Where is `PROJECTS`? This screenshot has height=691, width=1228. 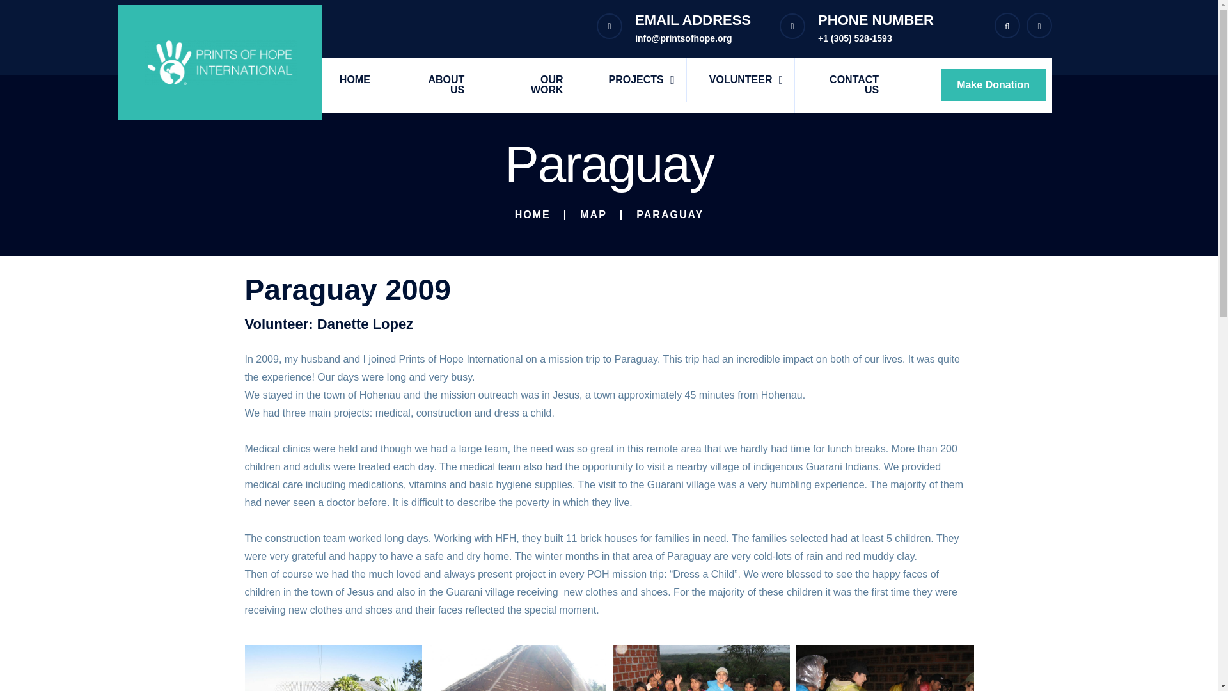 PROJECTS is located at coordinates (636, 79).